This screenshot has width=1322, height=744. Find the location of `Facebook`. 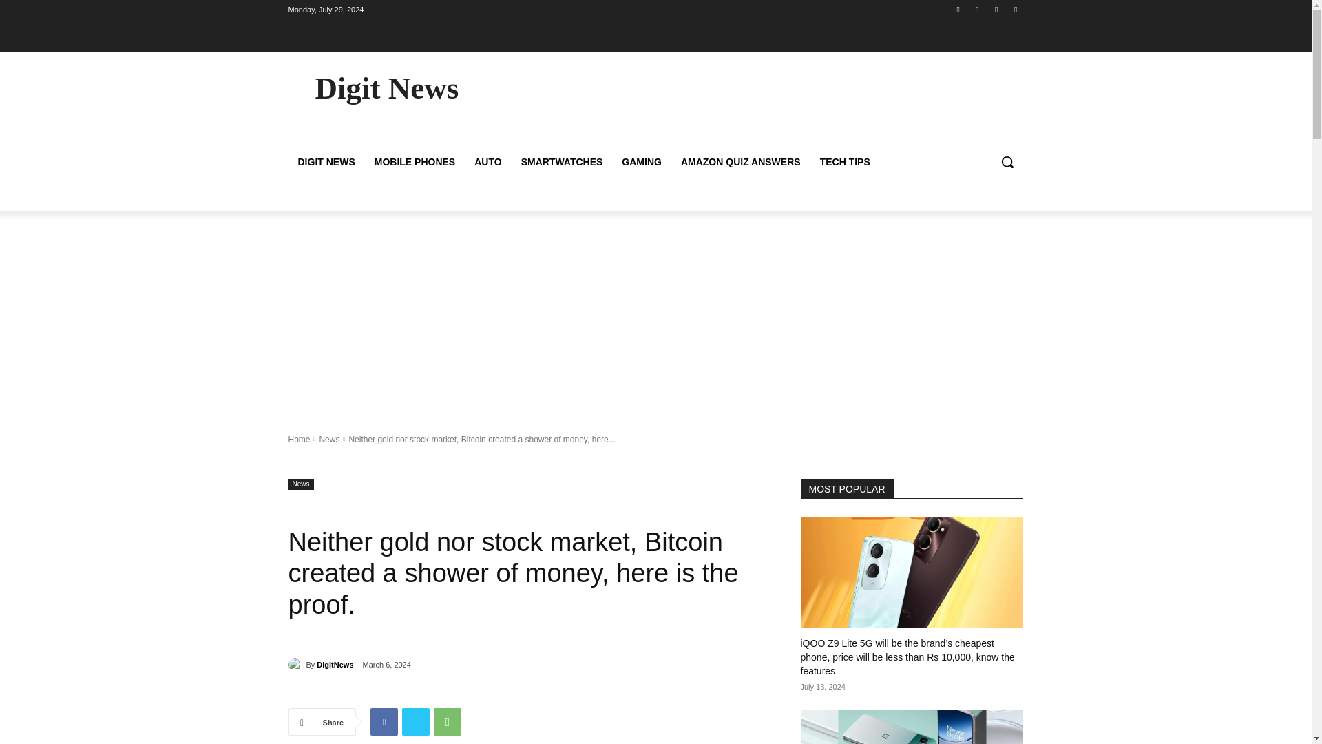

Facebook is located at coordinates (384, 722).